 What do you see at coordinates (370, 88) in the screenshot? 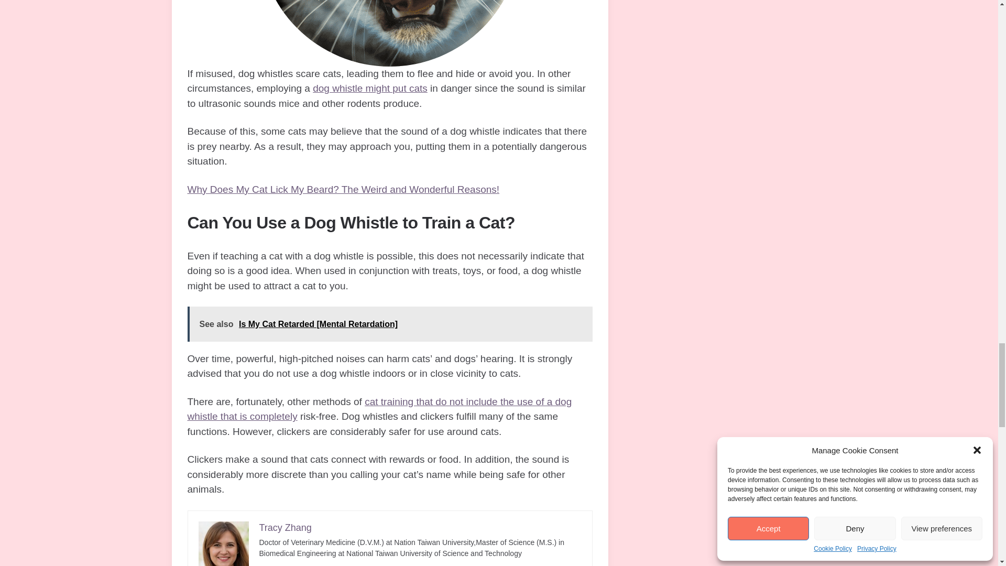
I see `dog whistle might put cats` at bounding box center [370, 88].